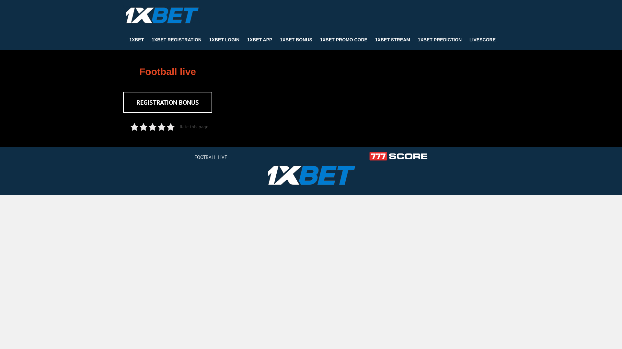 The height and width of the screenshot is (349, 622). Describe the element at coordinates (440, 40) in the screenshot. I see `1XBET PREDICTION` at that location.